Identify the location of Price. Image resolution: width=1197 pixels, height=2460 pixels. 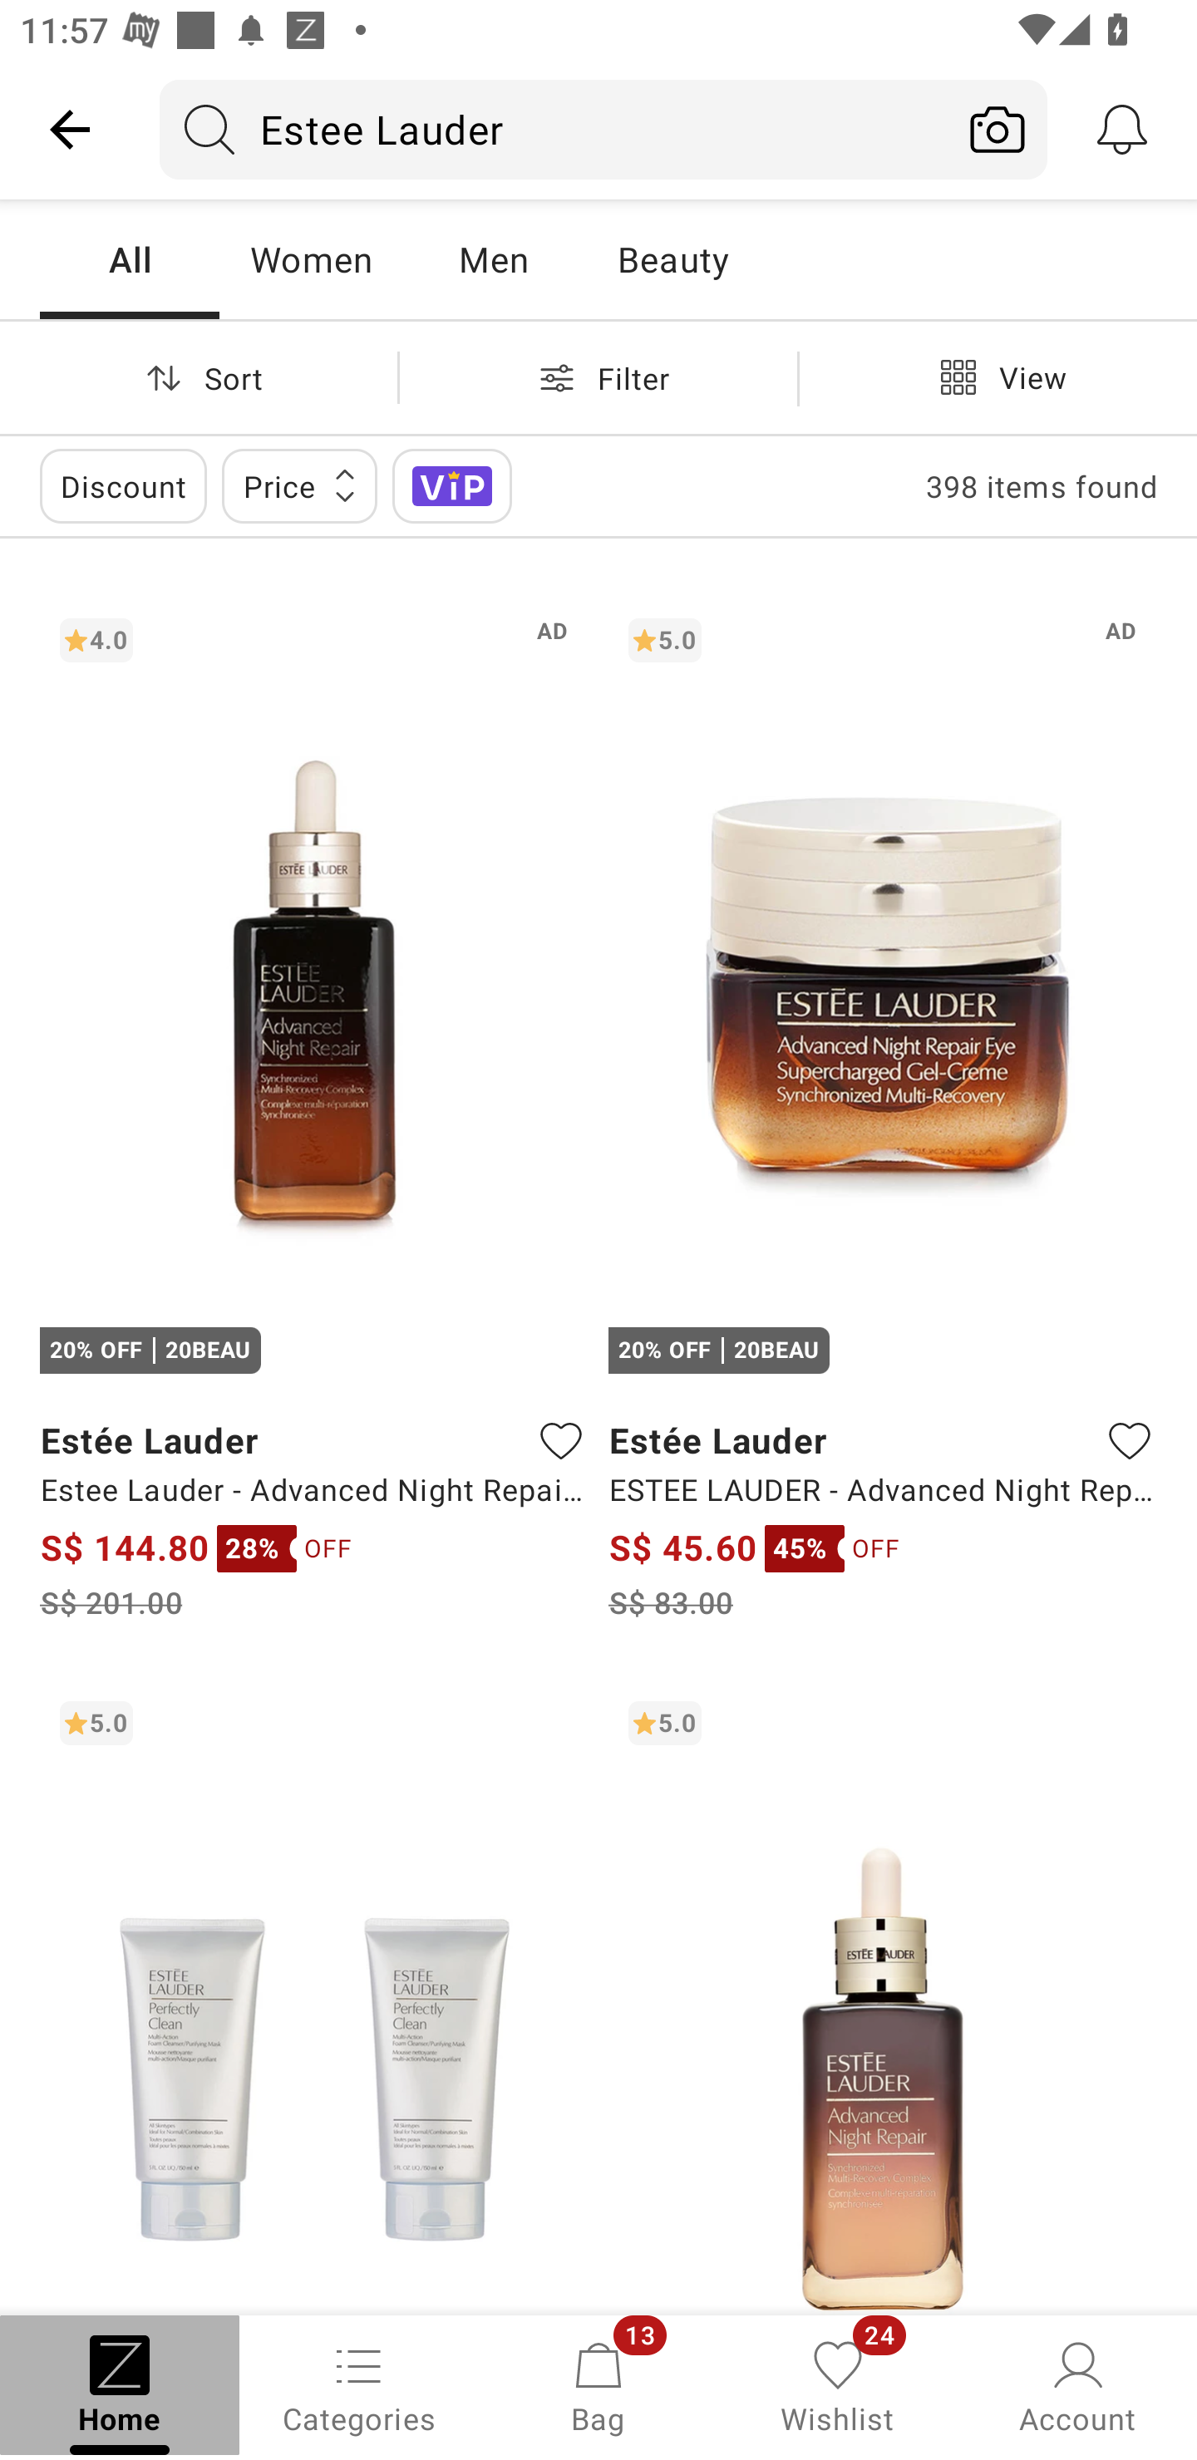
(299, 485).